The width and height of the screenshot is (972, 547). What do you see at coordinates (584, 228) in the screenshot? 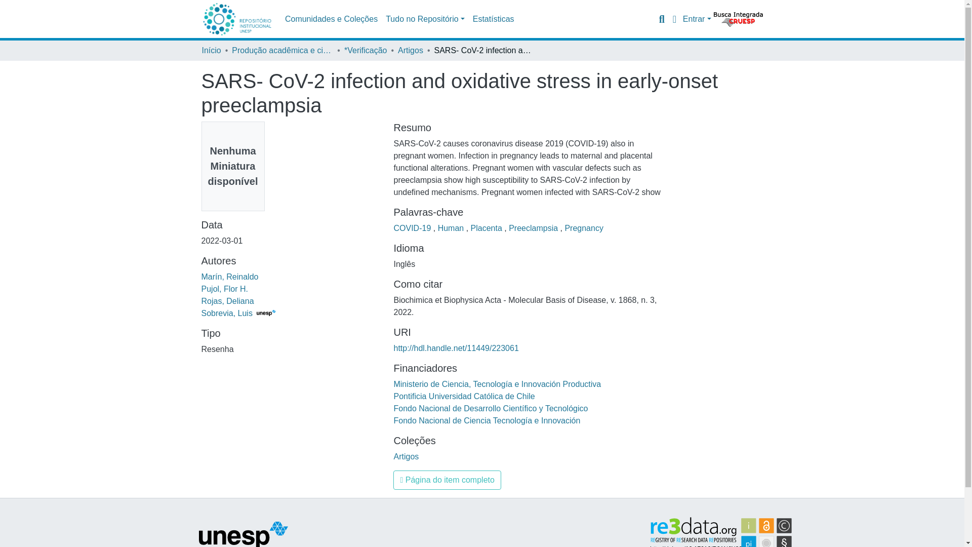
I see `Pregnancy` at bounding box center [584, 228].